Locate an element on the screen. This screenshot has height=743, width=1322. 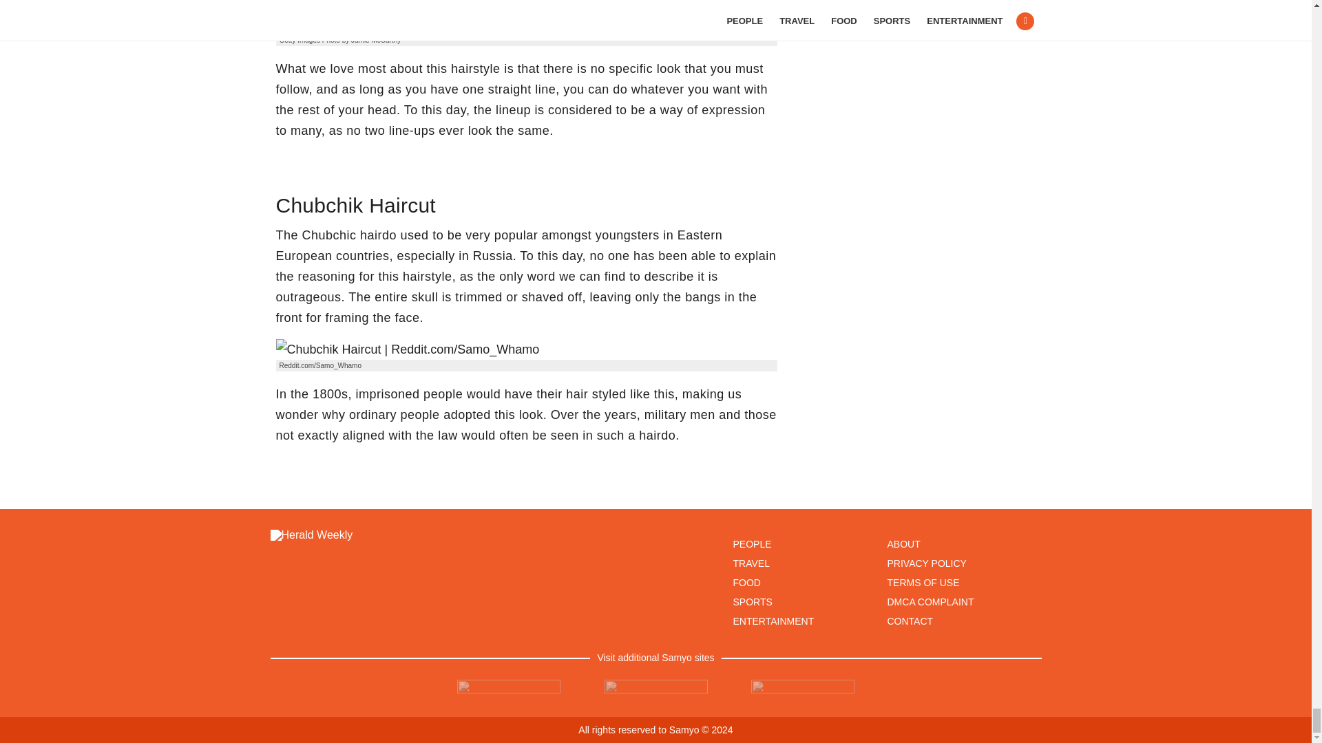
TRAVEL is located at coordinates (751, 563).